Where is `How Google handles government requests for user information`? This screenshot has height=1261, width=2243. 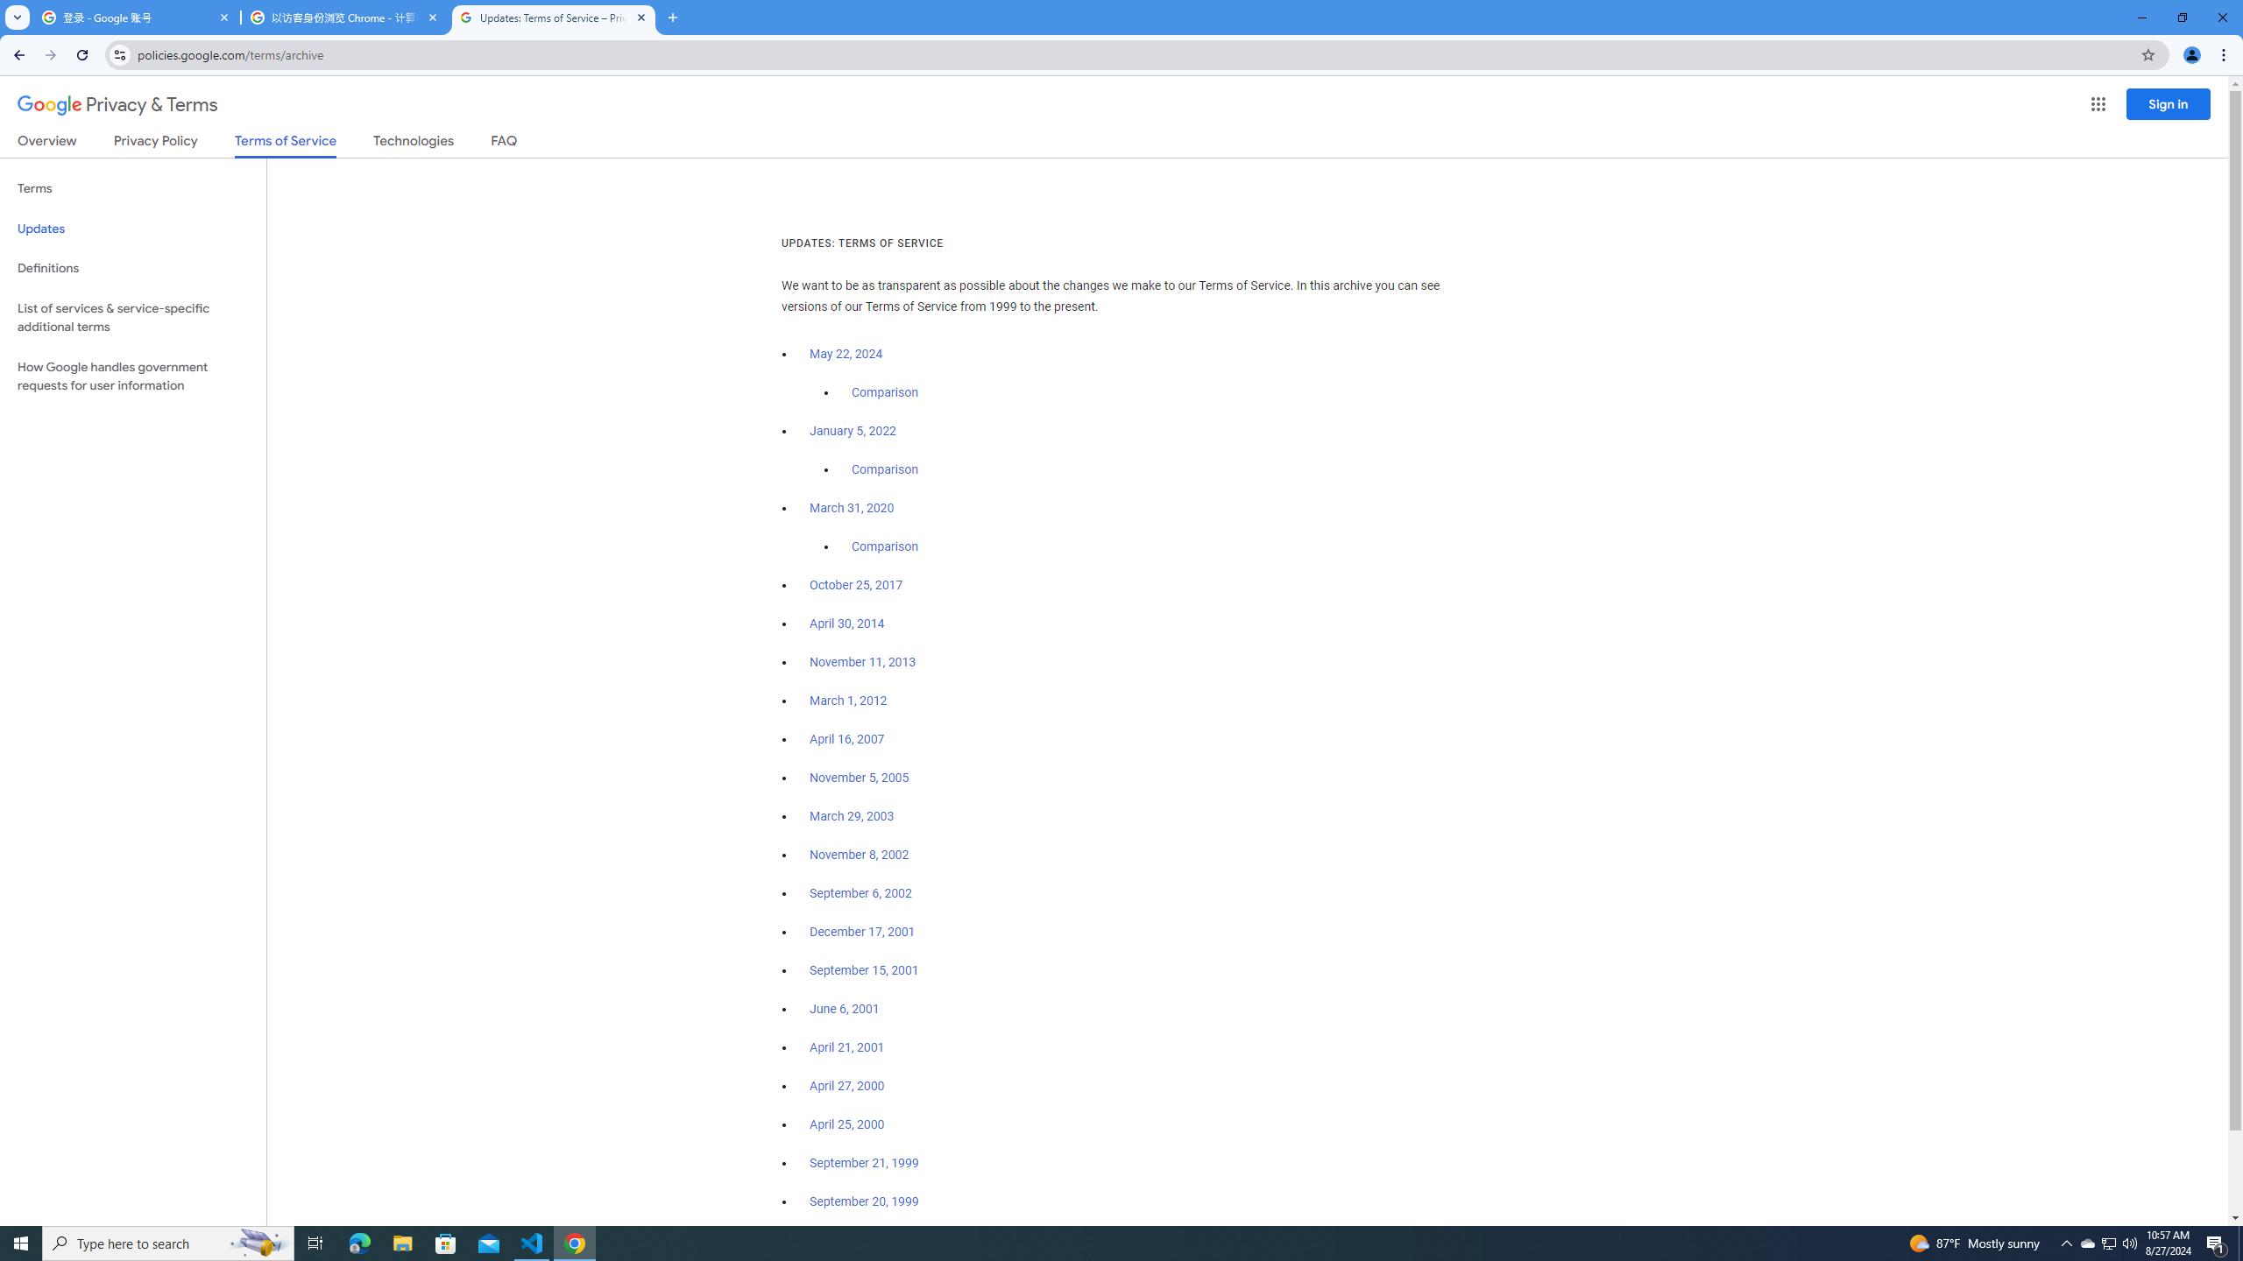 How Google handles government requests for user information is located at coordinates (133, 377).